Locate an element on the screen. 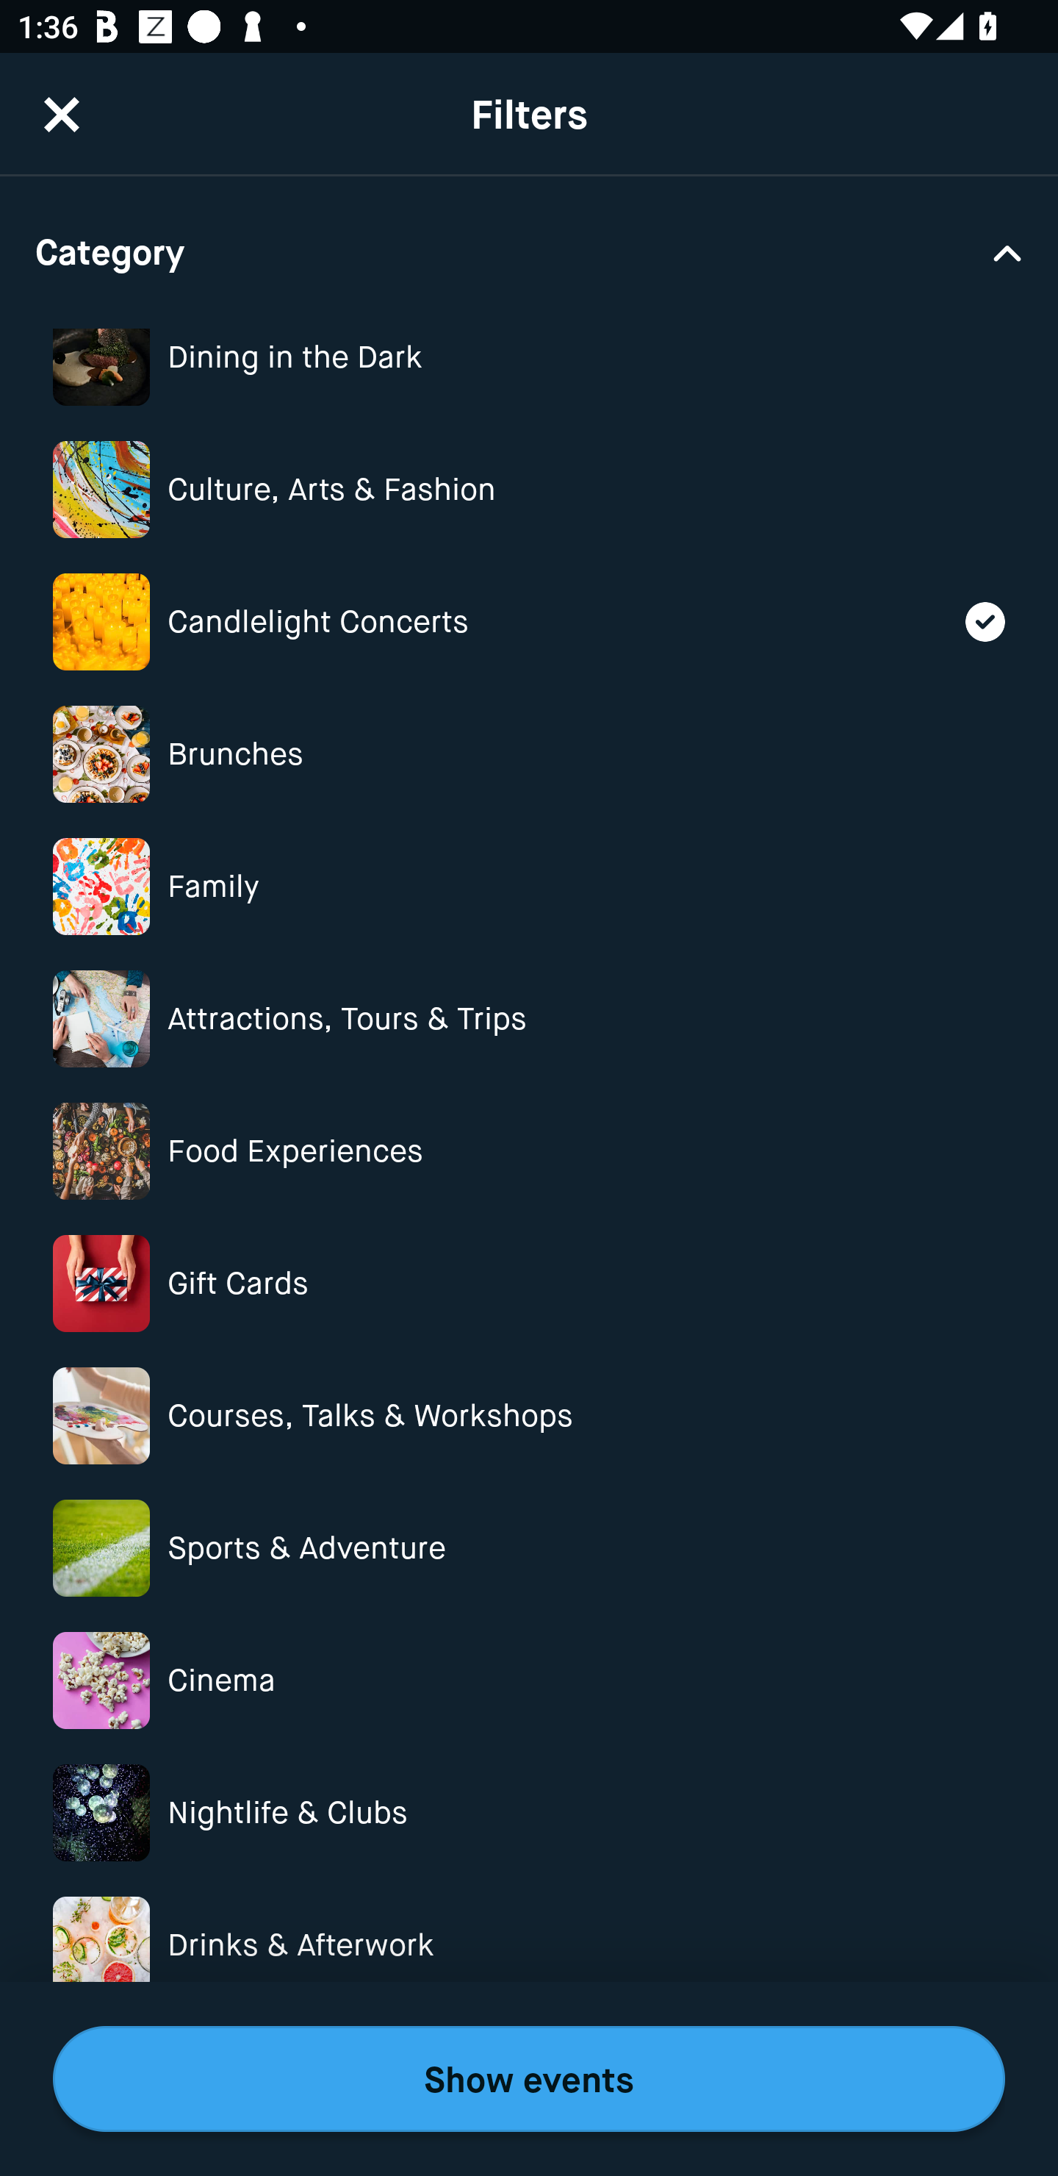 This screenshot has width=1058, height=2176. Category Image Attractions, Tours & Trips is located at coordinates (529, 1019).